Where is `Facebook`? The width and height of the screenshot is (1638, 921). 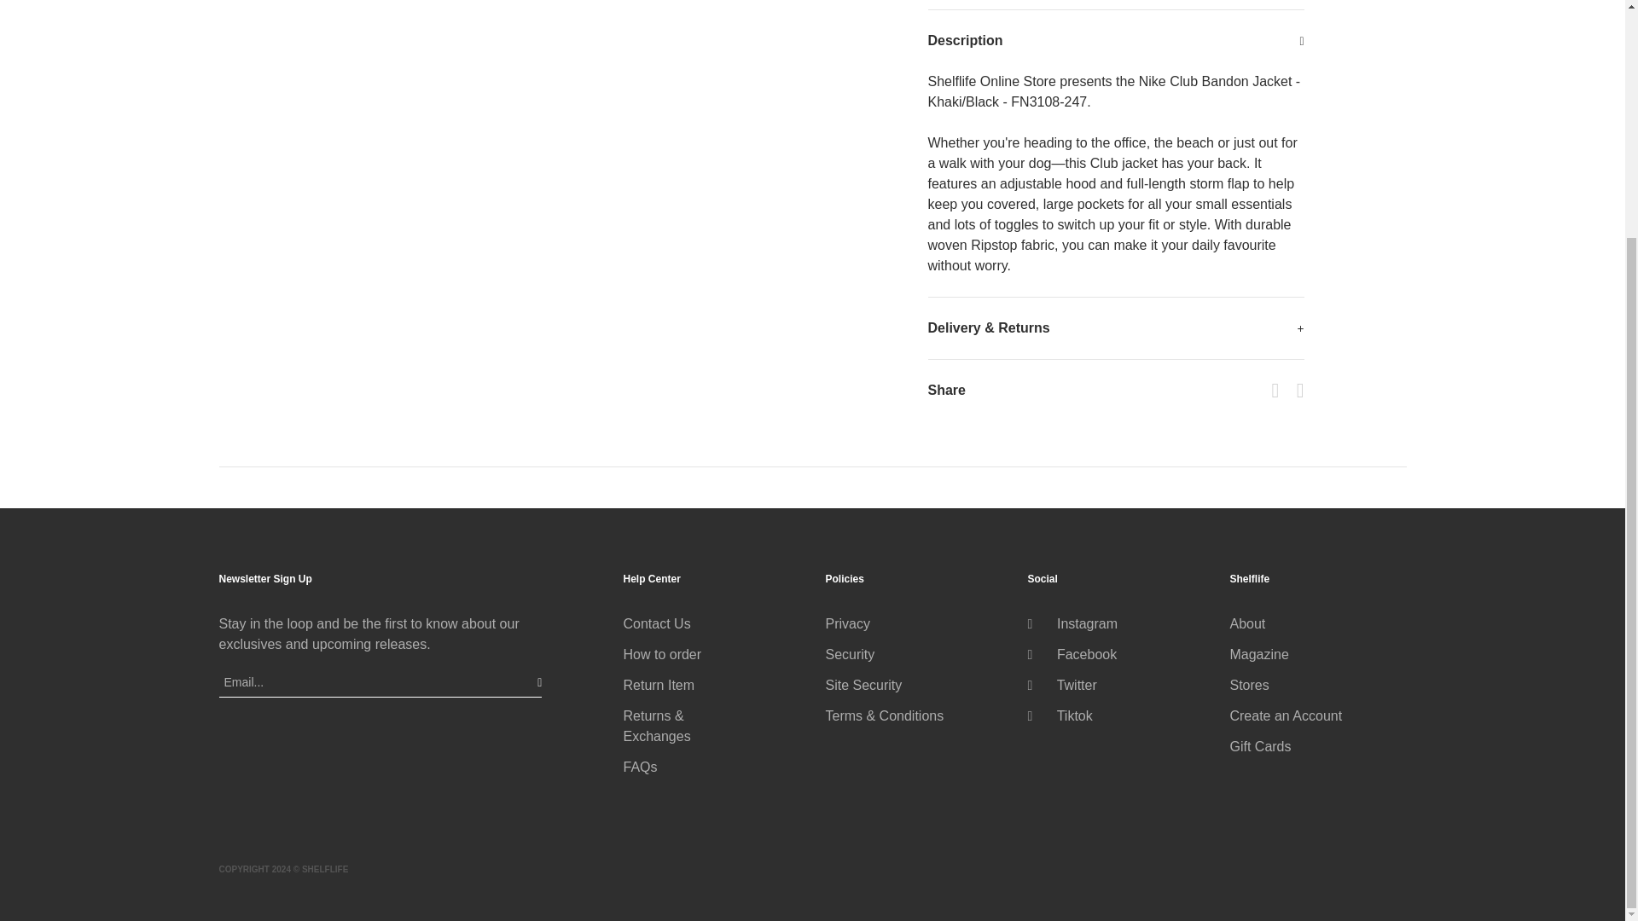 Facebook is located at coordinates (1072, 655).